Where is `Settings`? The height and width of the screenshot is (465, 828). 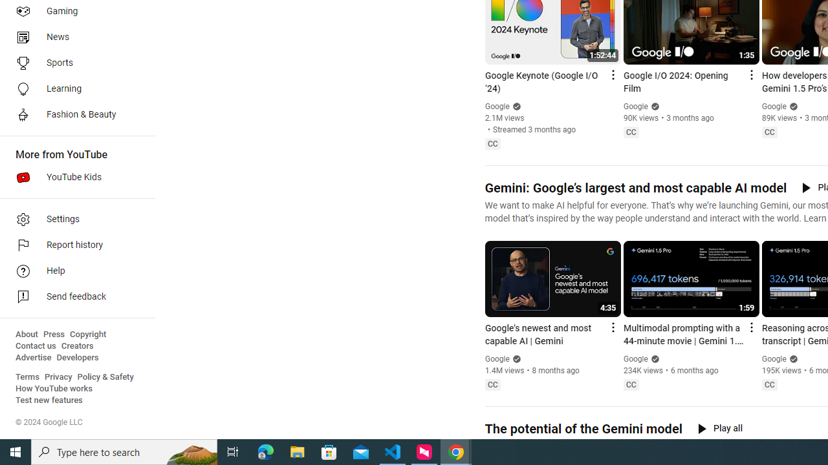 Settings is located at coordinates (74, 220).